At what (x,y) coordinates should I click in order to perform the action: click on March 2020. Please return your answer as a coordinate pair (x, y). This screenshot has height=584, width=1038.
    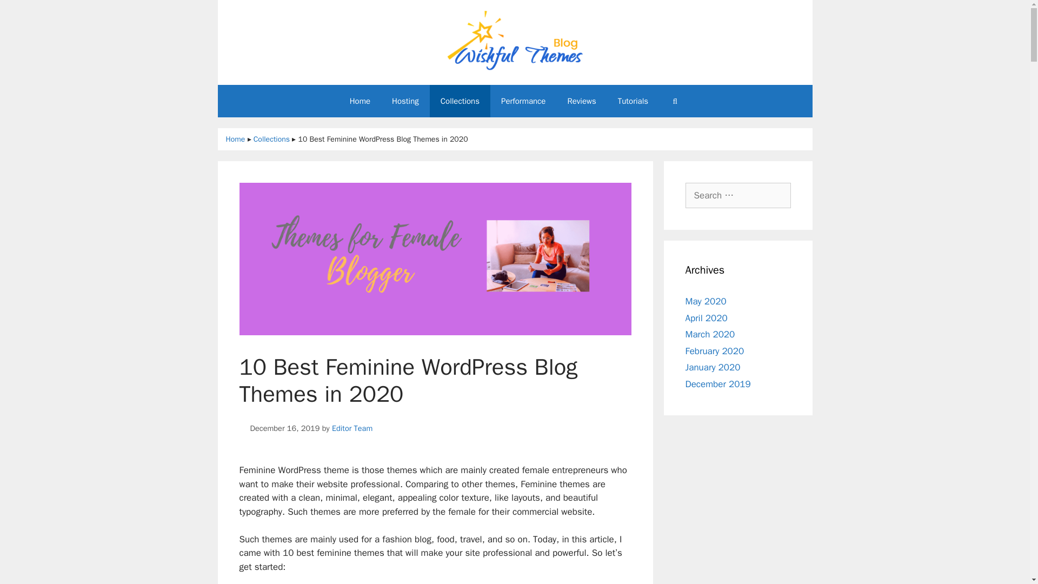
    Looking at the image, I should click on (710, 334).